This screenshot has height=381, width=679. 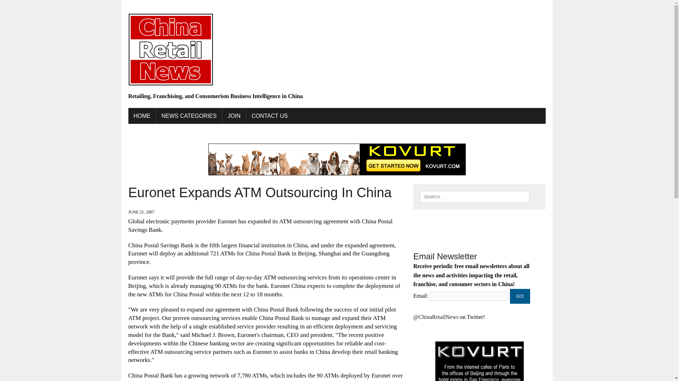 What do you see at coordinates (35, 7) in the screenshot?
I see `Search` at bounding box center [35, 7].